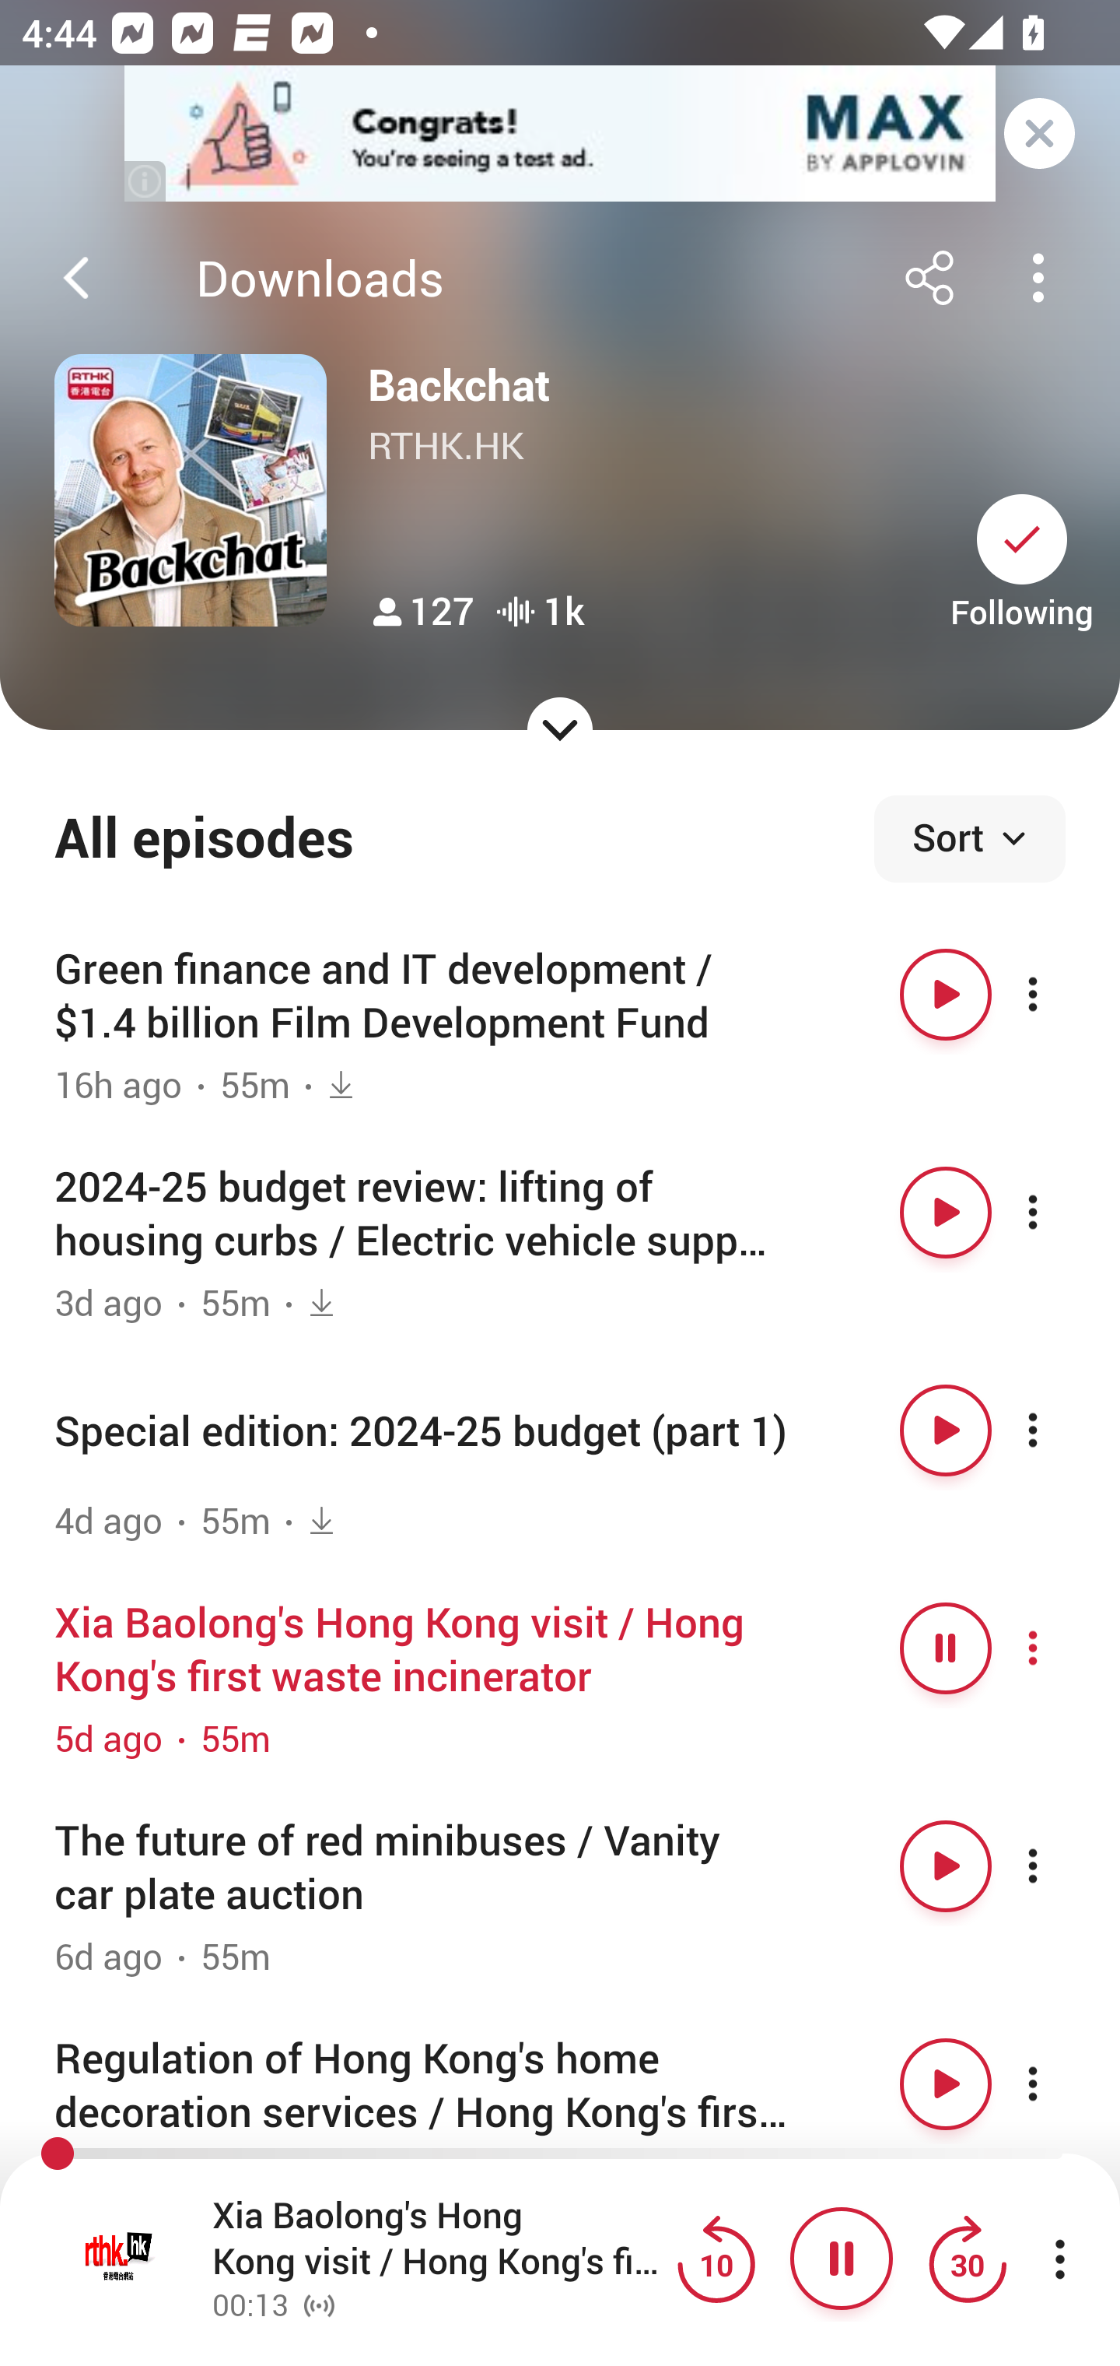 Image resolution: width=1120 pixels, height=2366 pixels. What do you see at coordinates (1059, 2084) in the screenshot?
I see `More options` at bounding box center [1059, 2084].